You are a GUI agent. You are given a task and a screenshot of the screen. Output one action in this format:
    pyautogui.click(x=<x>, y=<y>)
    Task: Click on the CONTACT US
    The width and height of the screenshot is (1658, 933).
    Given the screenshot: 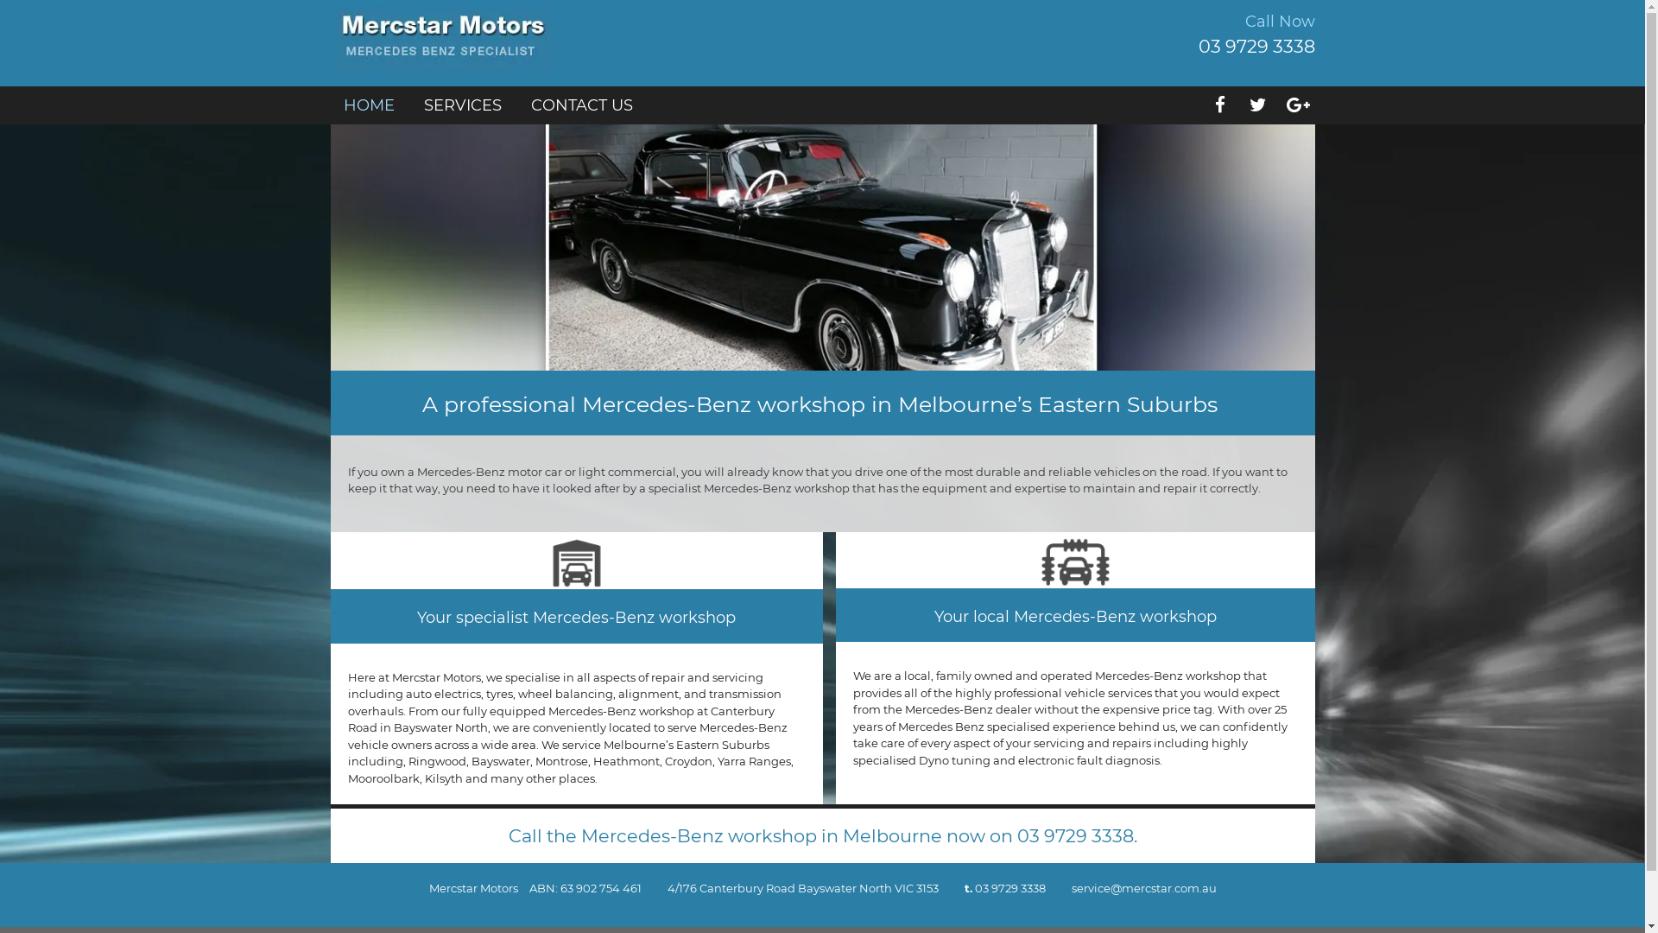 What is the action you would take?
    pyautogui.click(x=581, y=105)
    